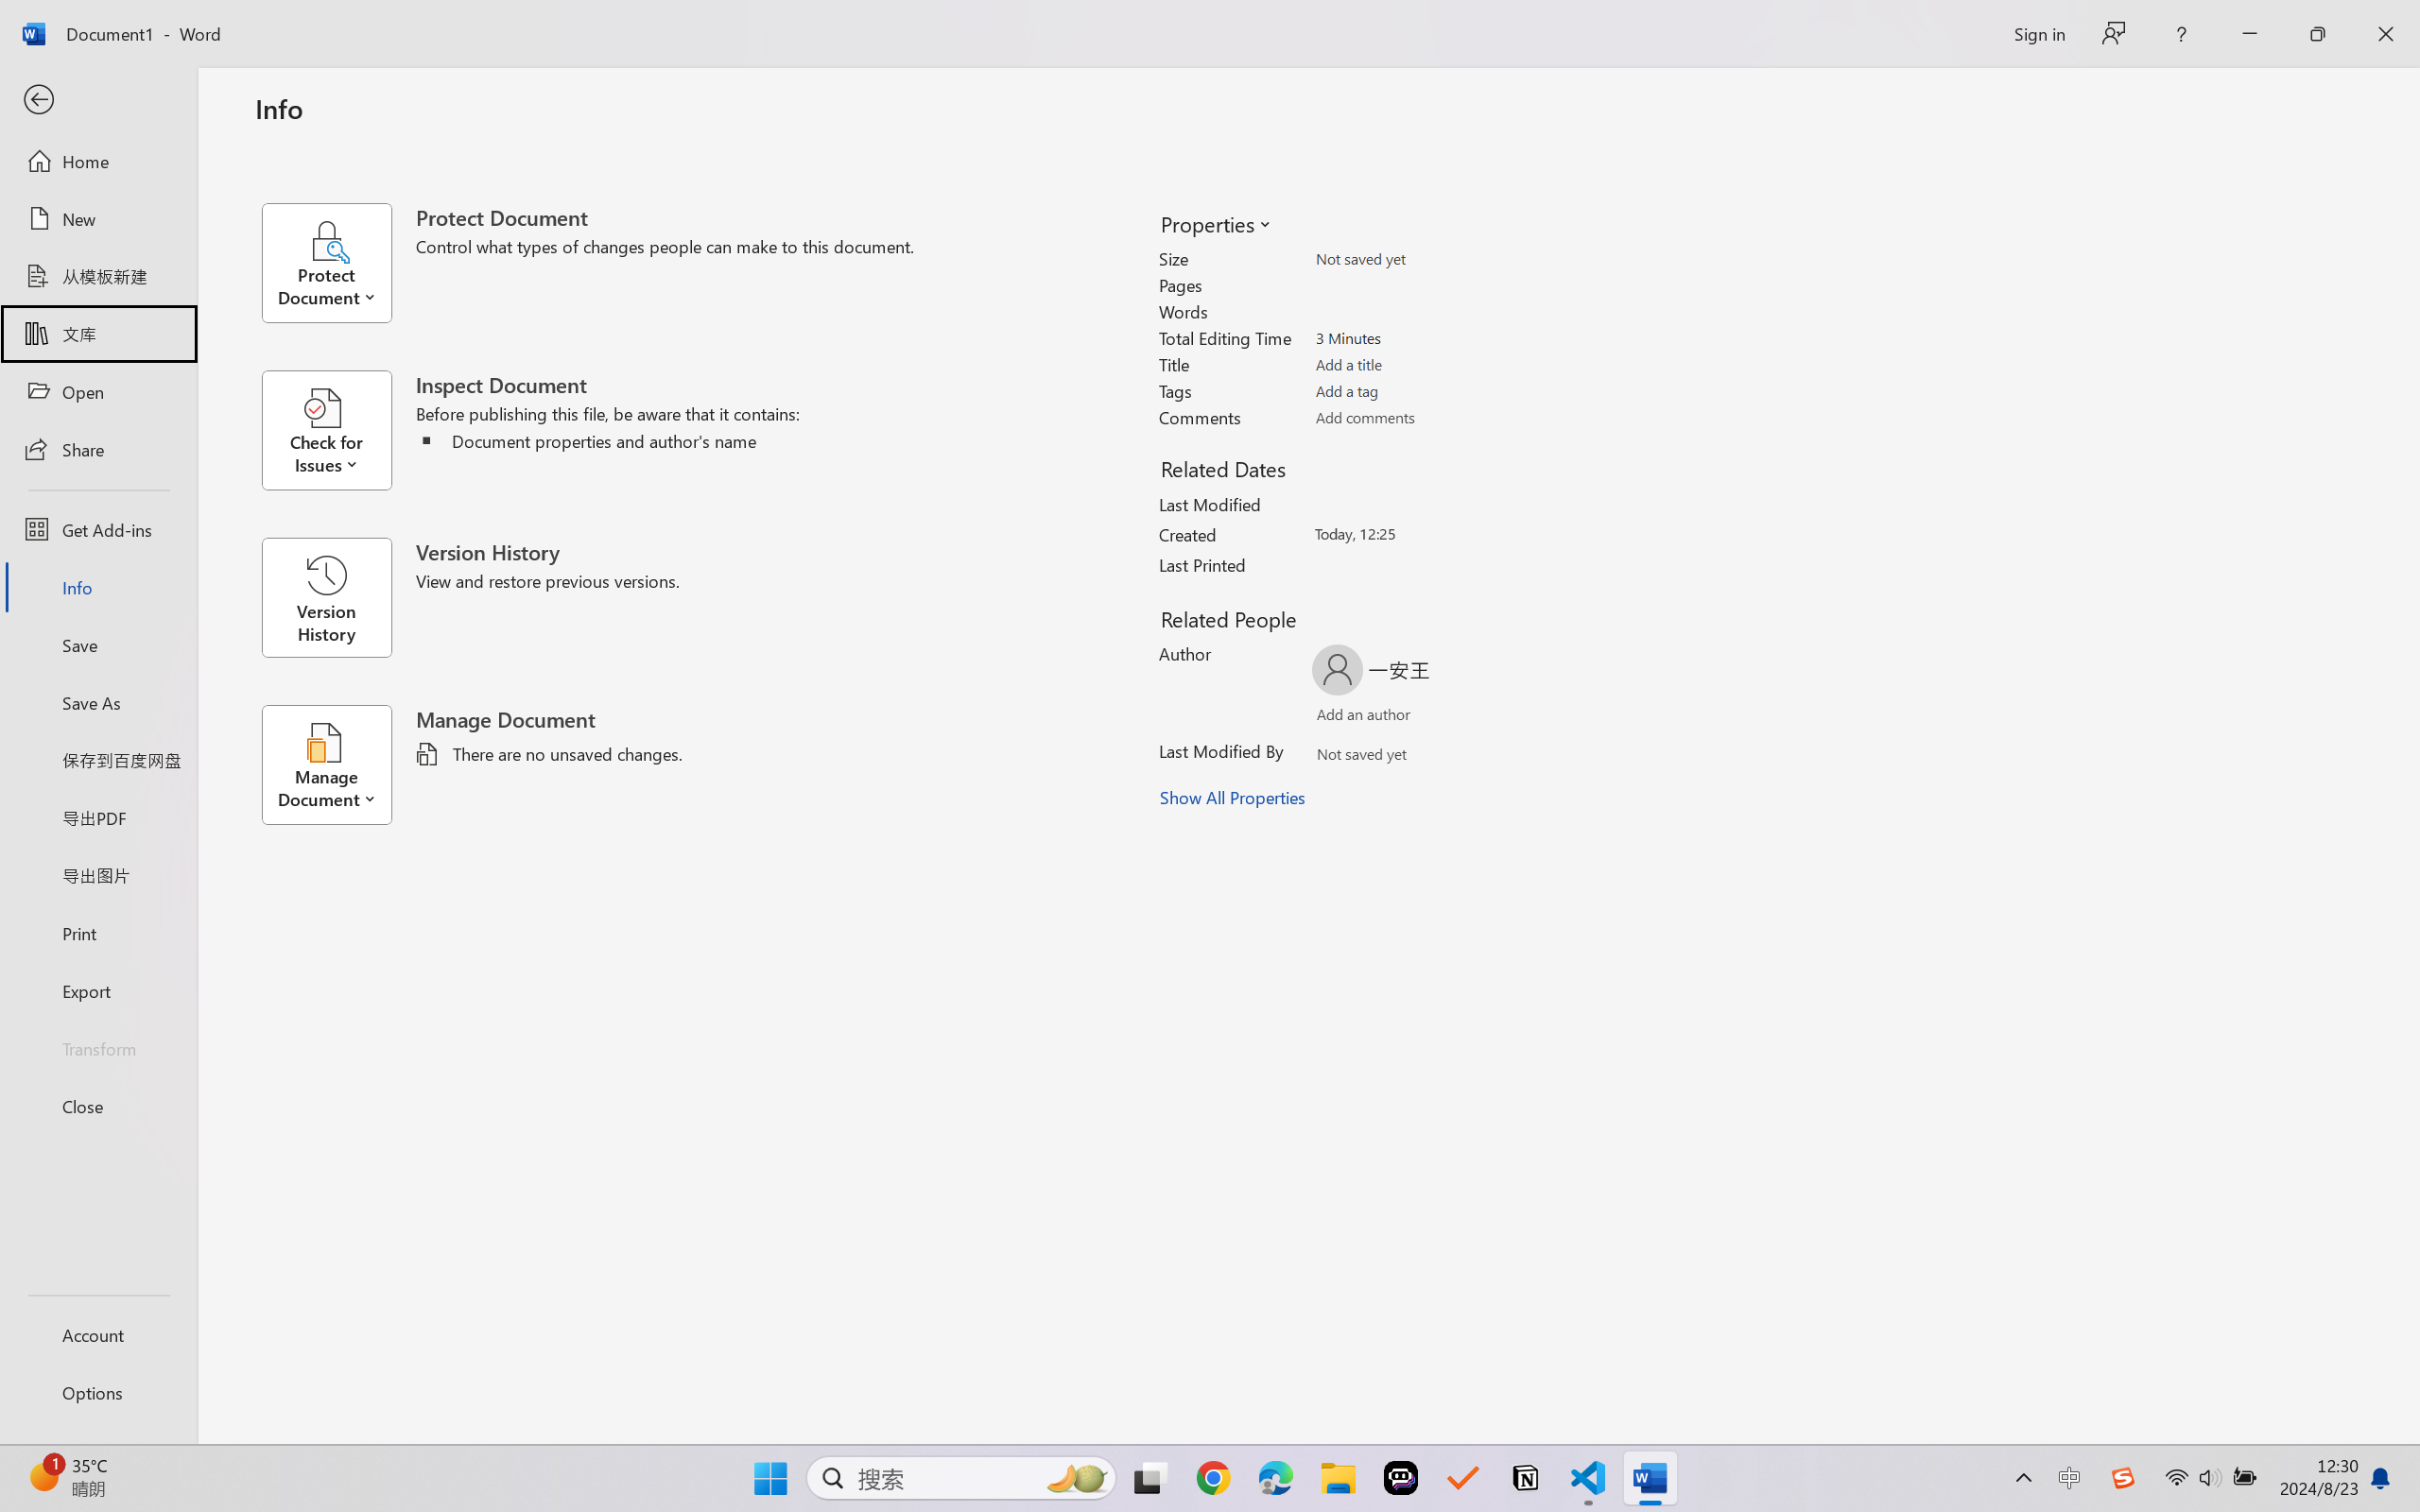 The image size is (2420, 1512). What do you see at coordinates (1426, 390) in the screenshot?
I see `Tags` at bounding box center [1426, 390].